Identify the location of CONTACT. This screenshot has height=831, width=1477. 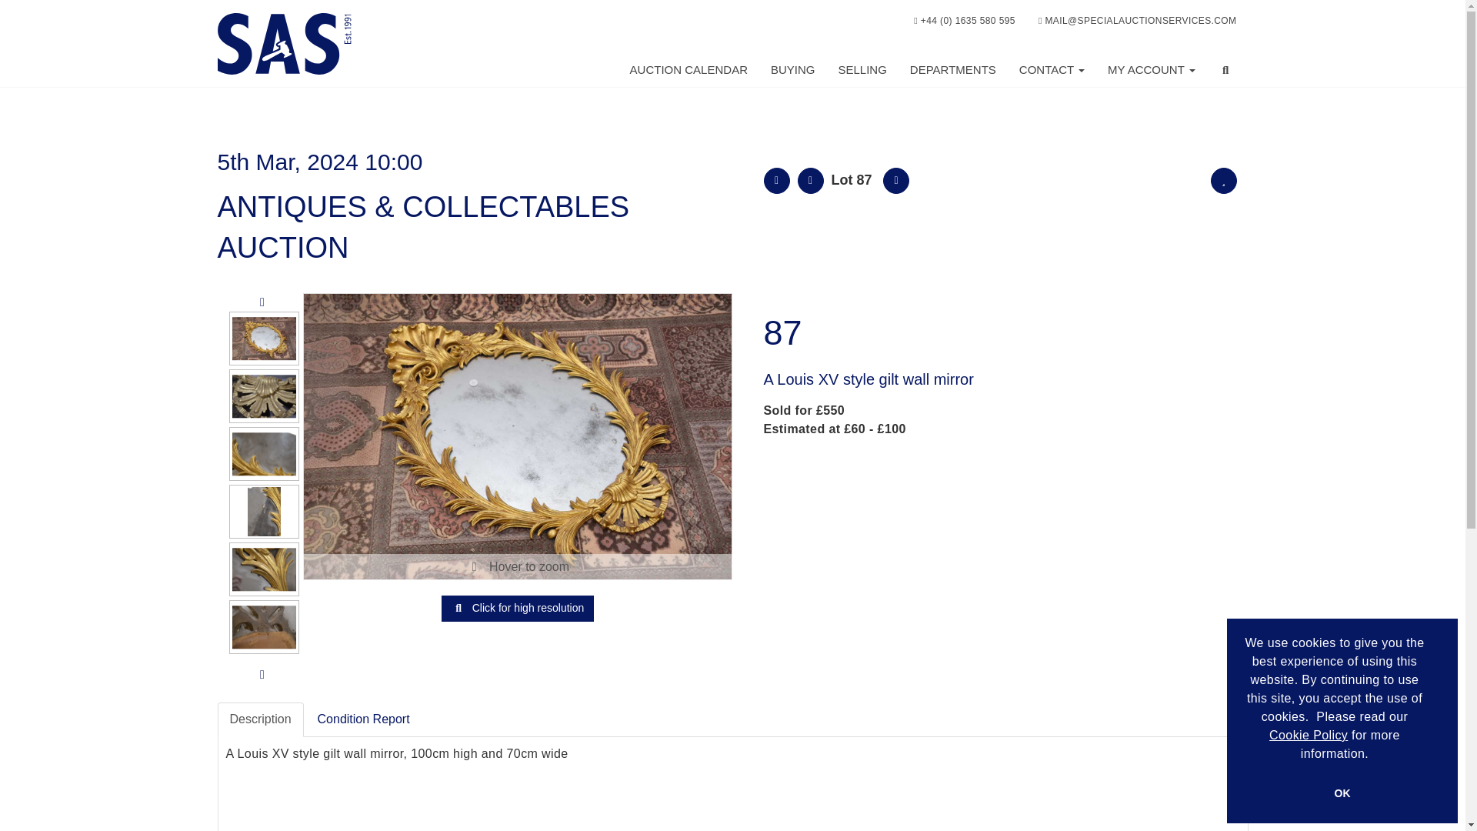
(1051, 70).